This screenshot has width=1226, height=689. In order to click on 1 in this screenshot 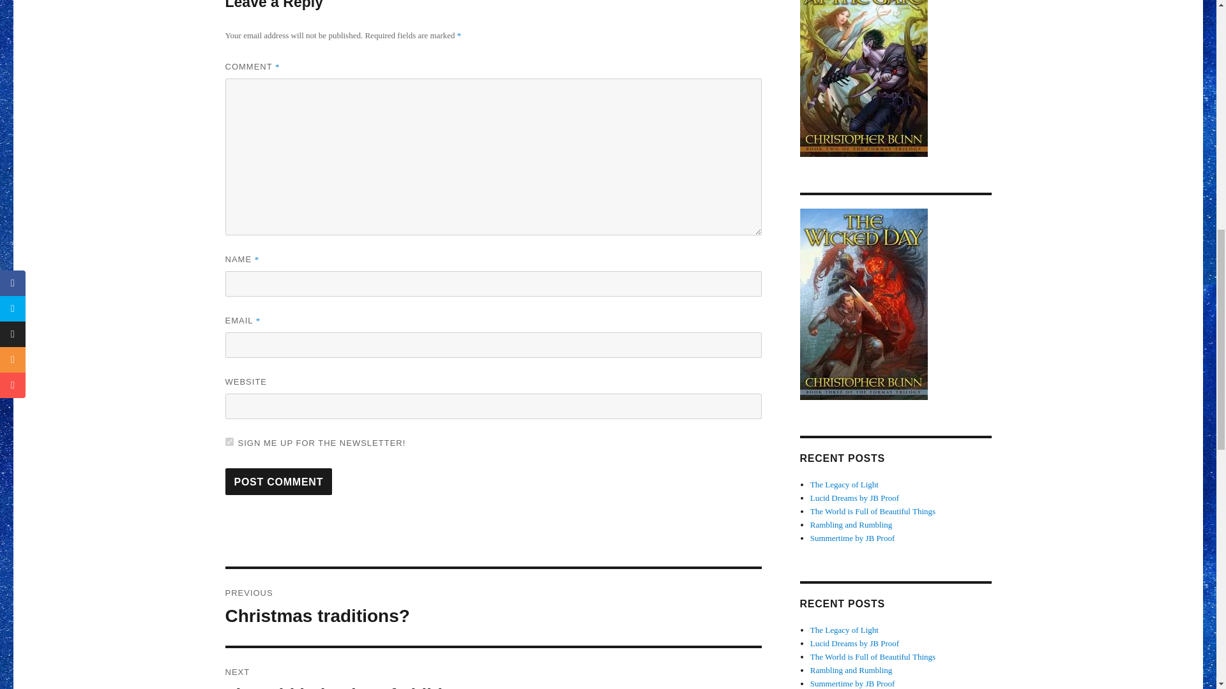, I will do `click(493, 669)`.